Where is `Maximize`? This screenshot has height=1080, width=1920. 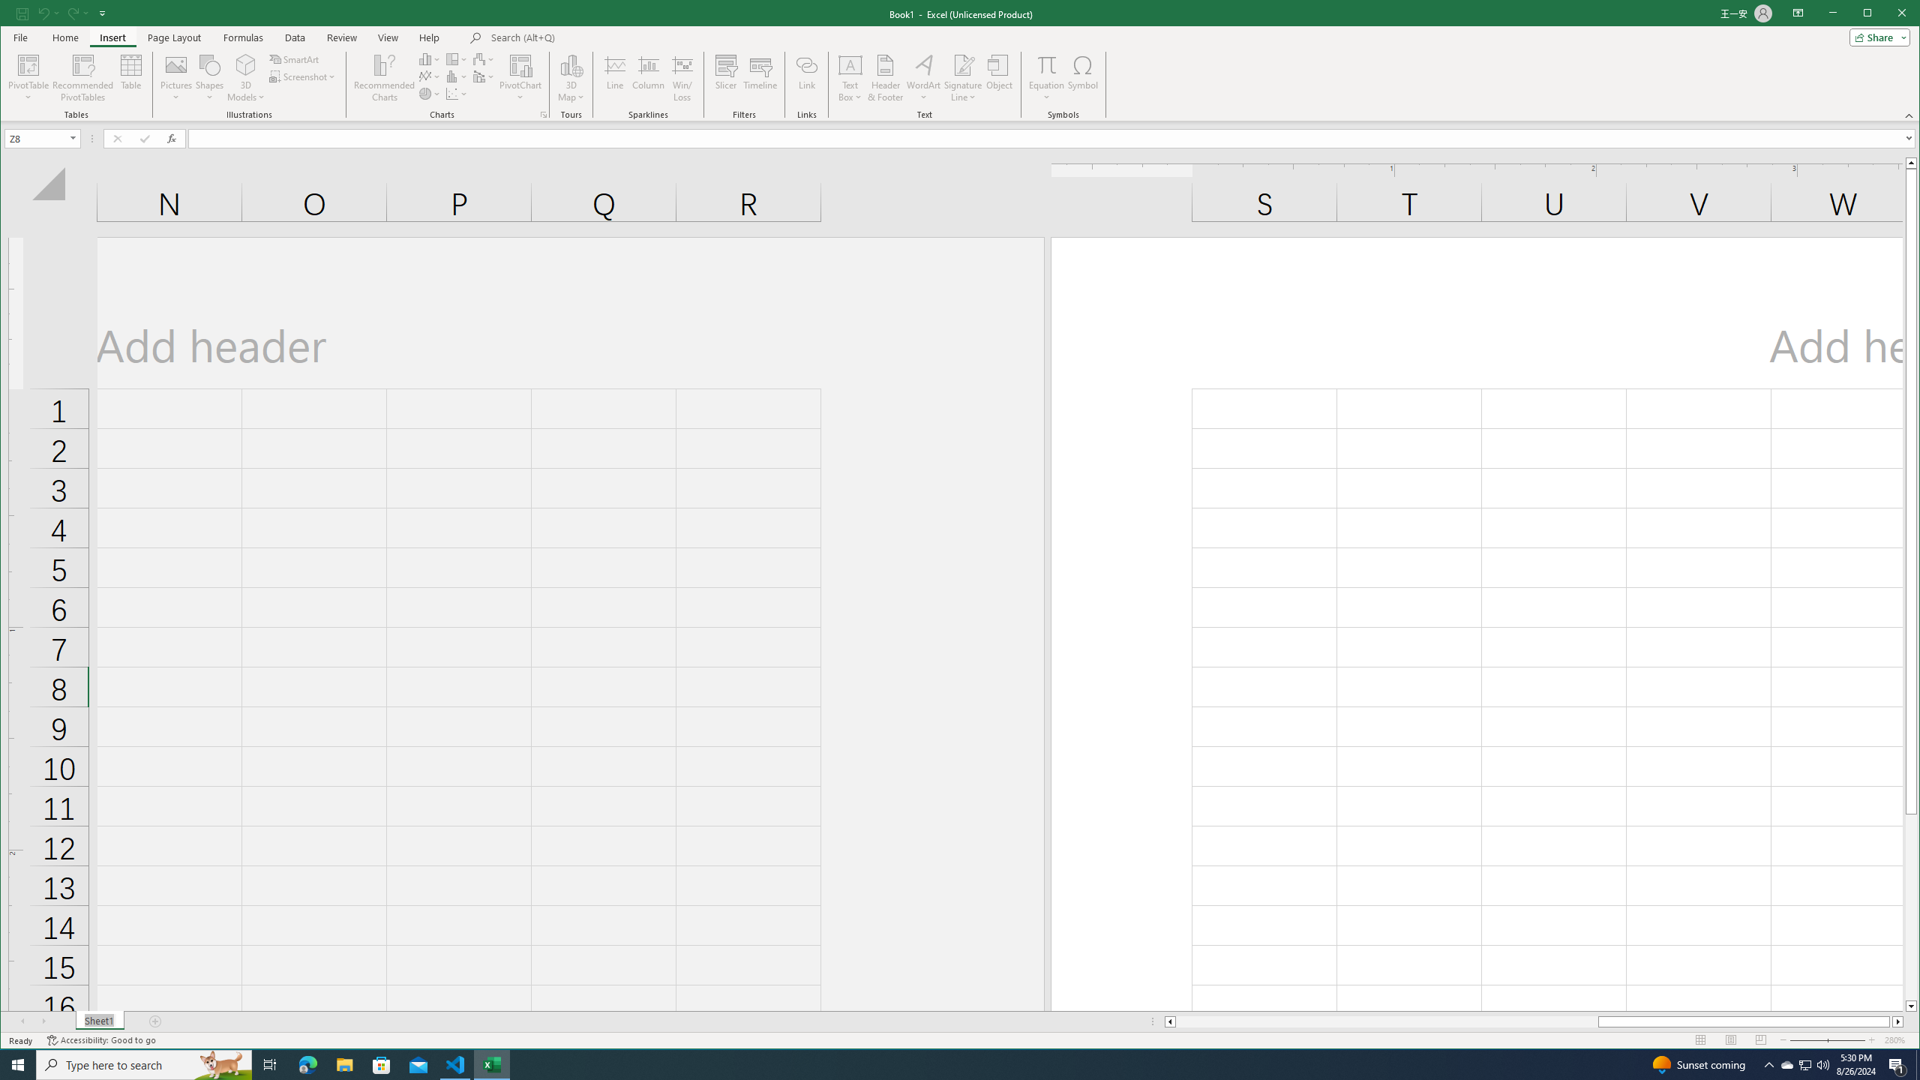 Maximize is located at coordinates (1888, 14).